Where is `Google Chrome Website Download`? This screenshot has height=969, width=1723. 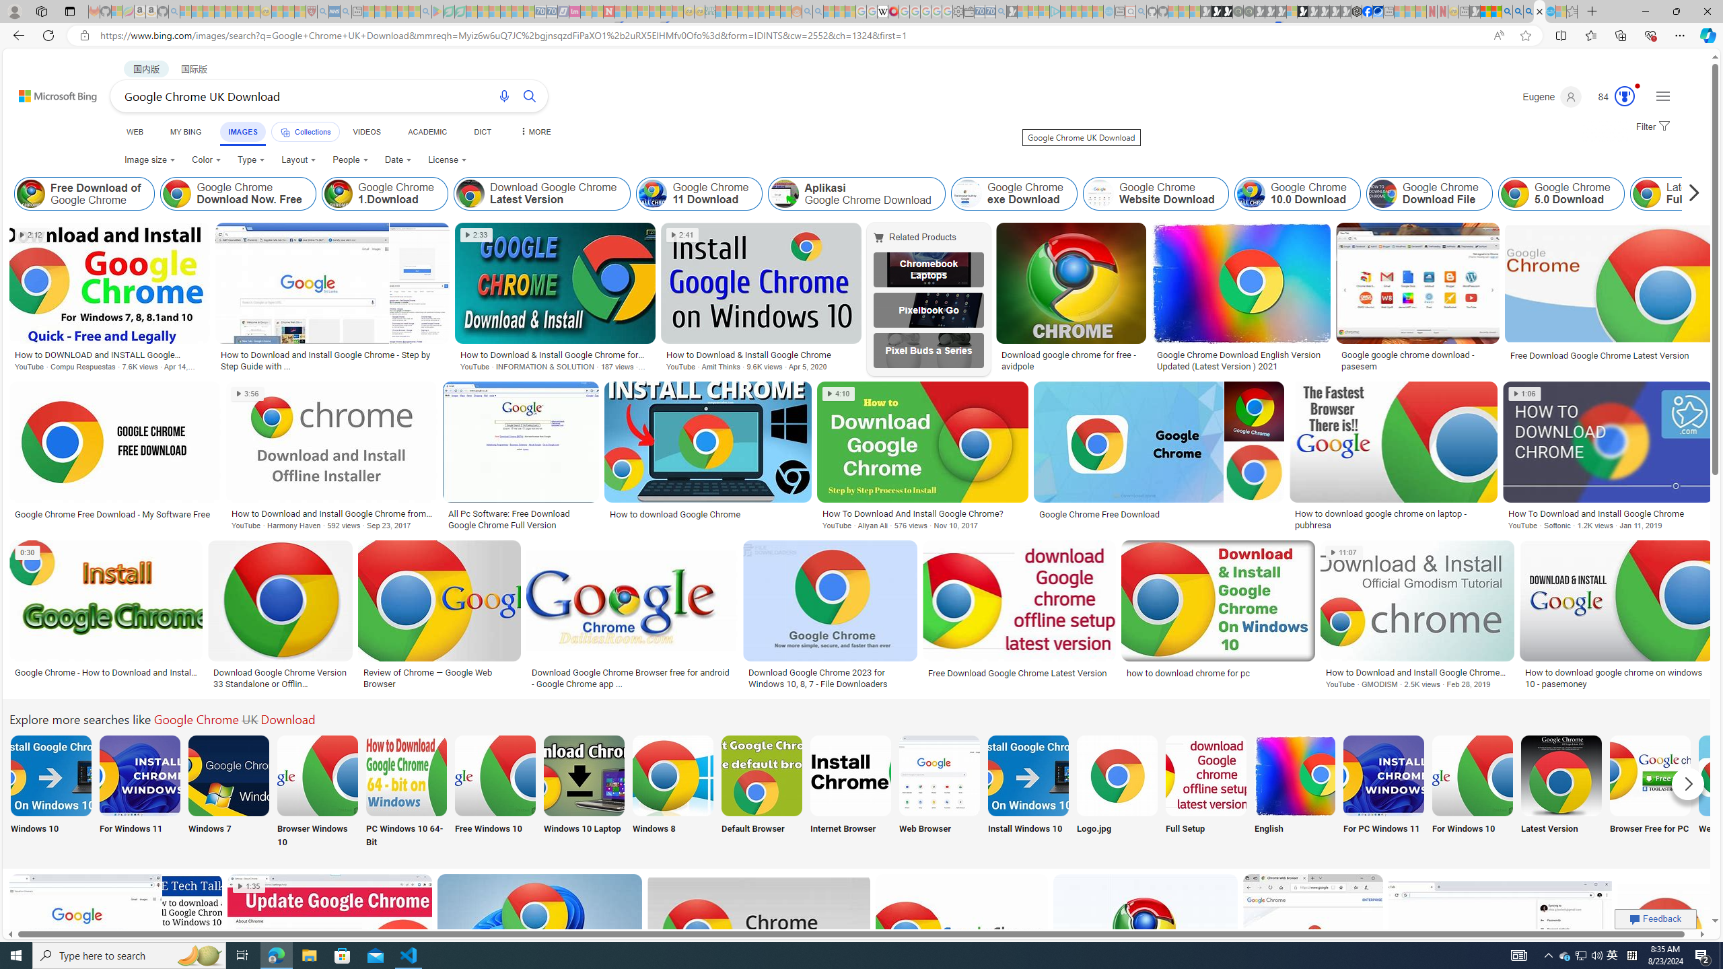
Google Chrome Website Download is located at coordinates (1098, 194).